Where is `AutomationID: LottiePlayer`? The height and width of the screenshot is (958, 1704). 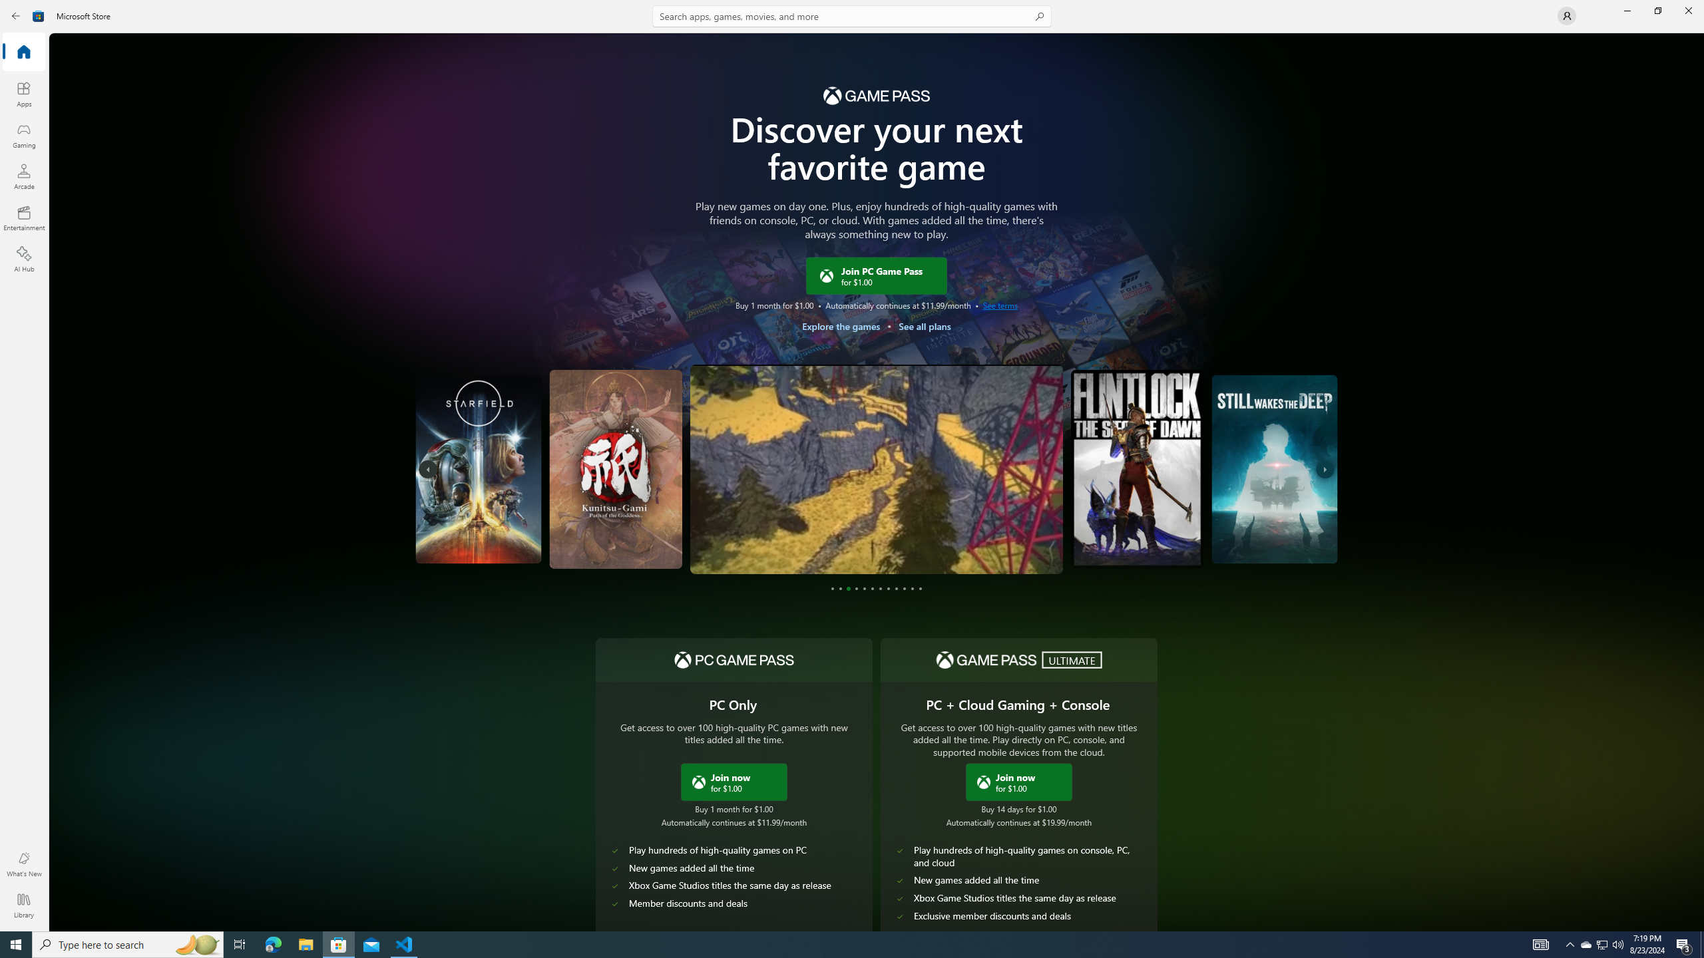 AutomationID: LottiePlayer is located at coordinates (624, 541).